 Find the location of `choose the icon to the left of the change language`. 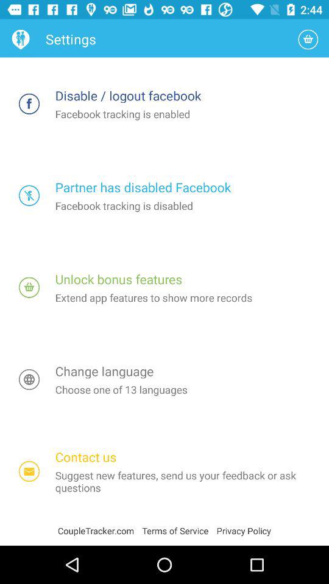

choose the icon to the left of the change language is located at coordinates (29, 380).